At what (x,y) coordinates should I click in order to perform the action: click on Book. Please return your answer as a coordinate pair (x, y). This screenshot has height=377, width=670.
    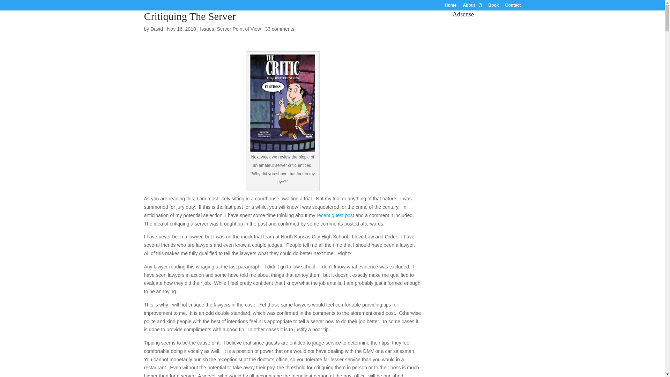
    Looking at the image, I should click on (493, 7).